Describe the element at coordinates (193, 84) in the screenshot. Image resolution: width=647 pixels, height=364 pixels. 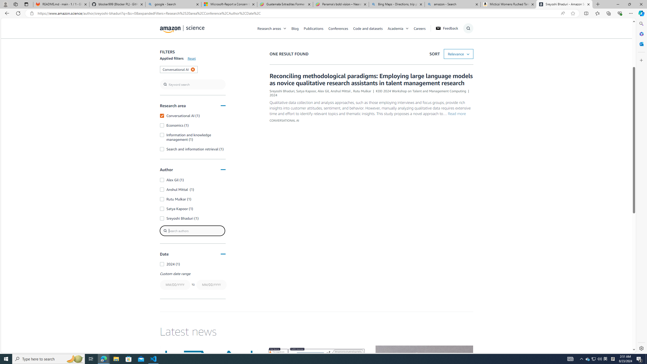
I see `search` at that location.